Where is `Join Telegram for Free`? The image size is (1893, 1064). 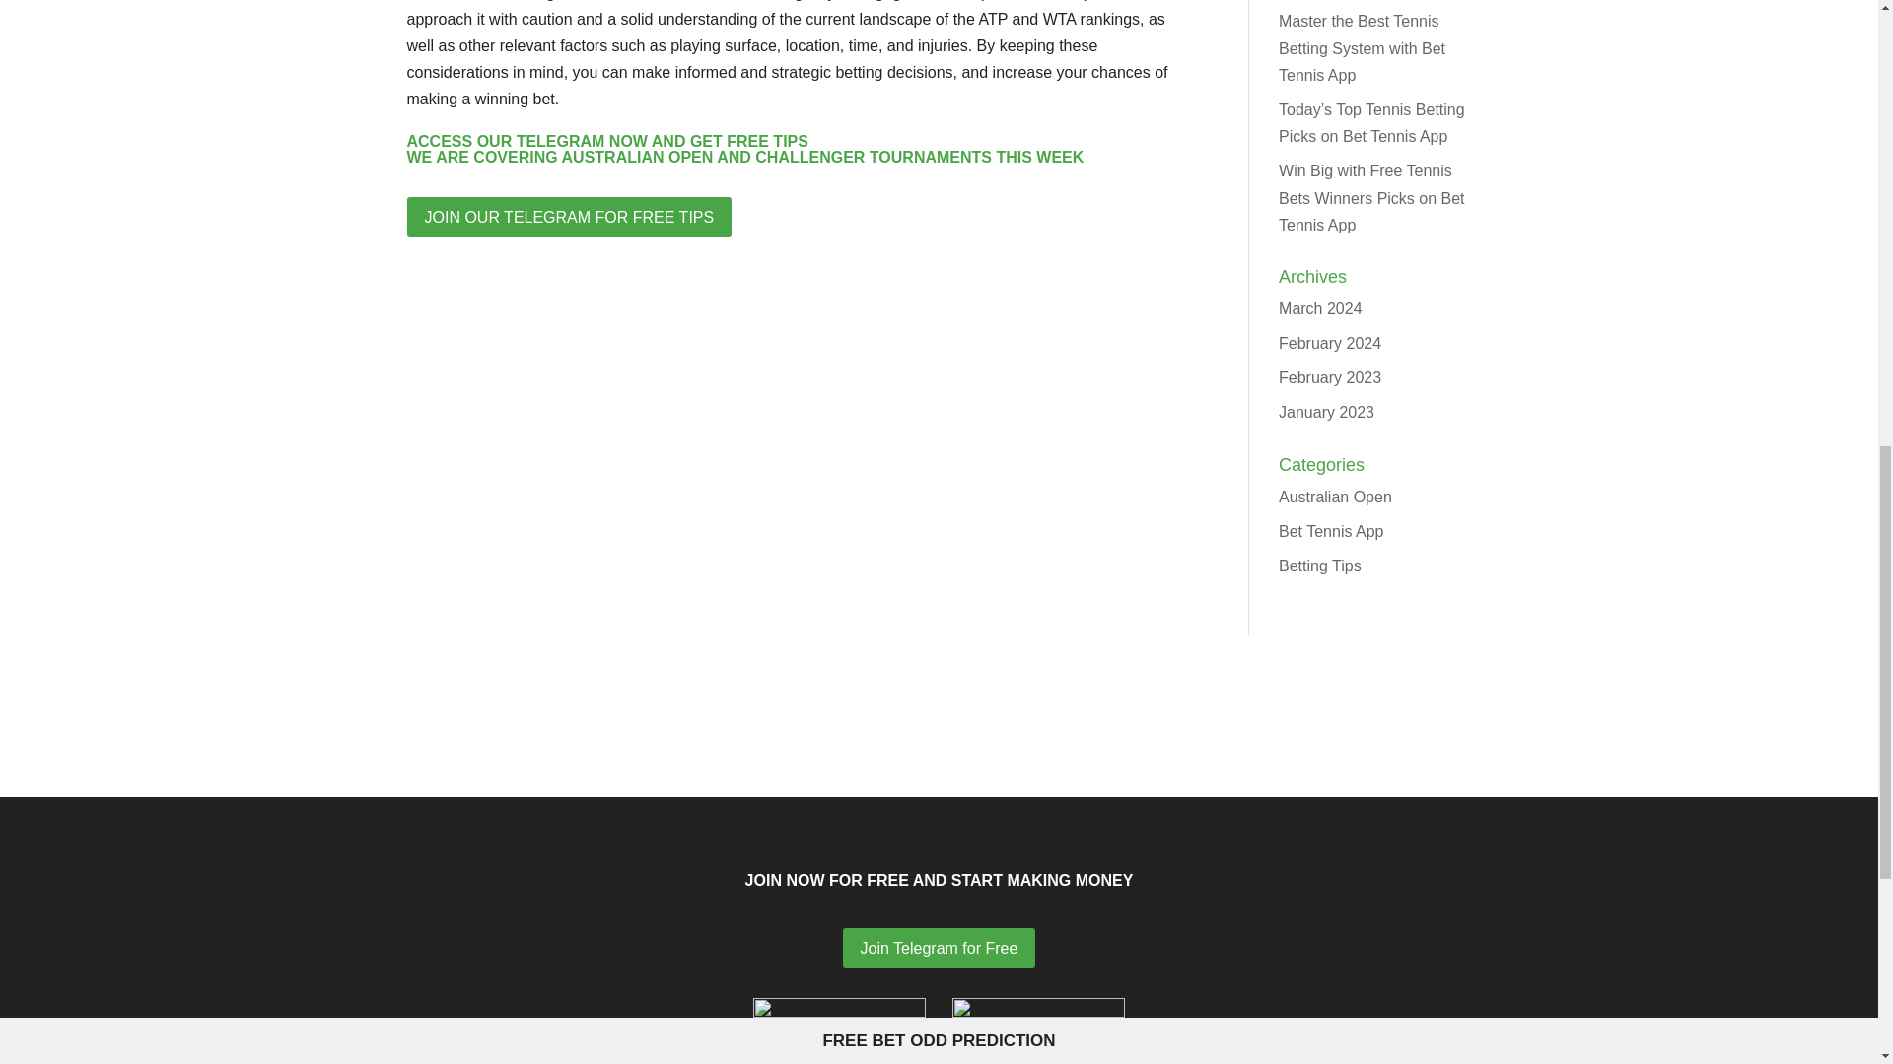
Join Telegram for Free is located at coordinates (939, 948).